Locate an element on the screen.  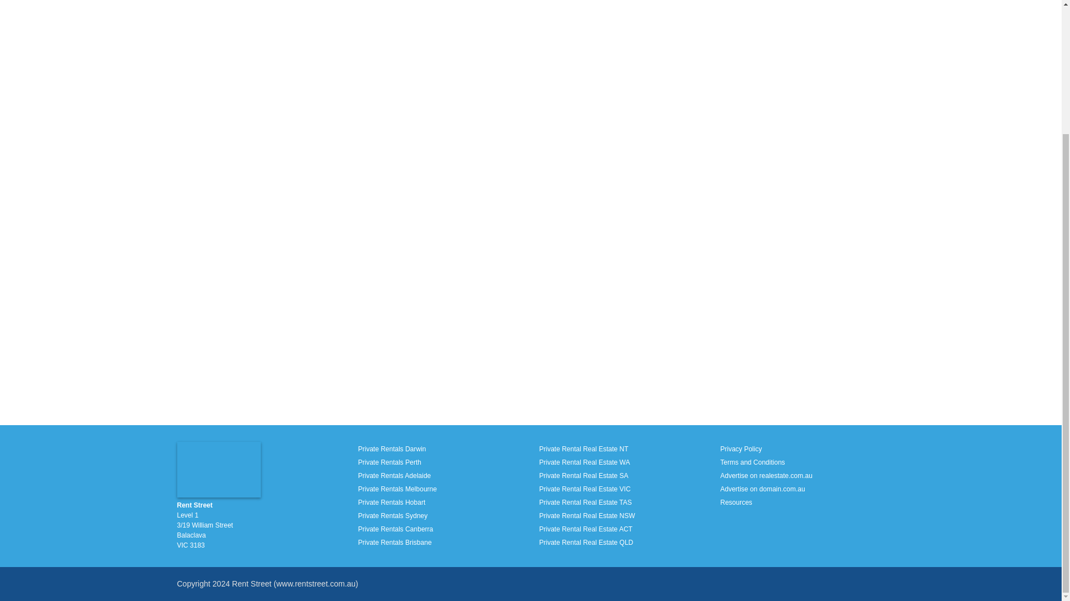
Private Rentals Melbourne is located at coordinates (397, 489).